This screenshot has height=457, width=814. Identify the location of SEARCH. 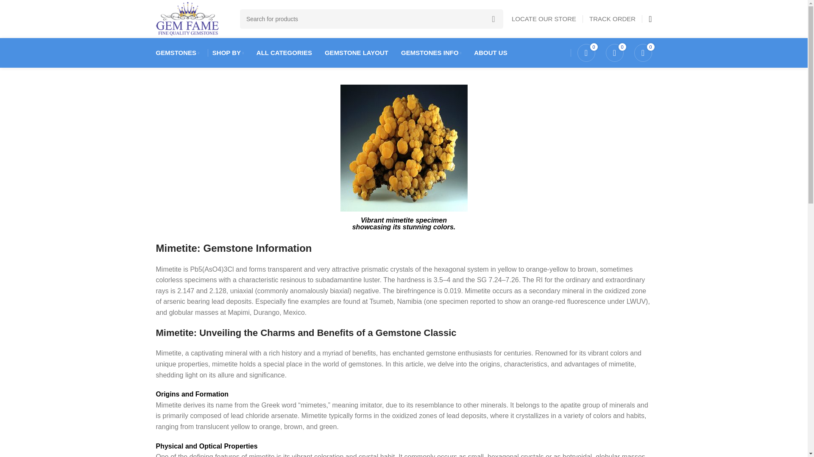
(493, 19).